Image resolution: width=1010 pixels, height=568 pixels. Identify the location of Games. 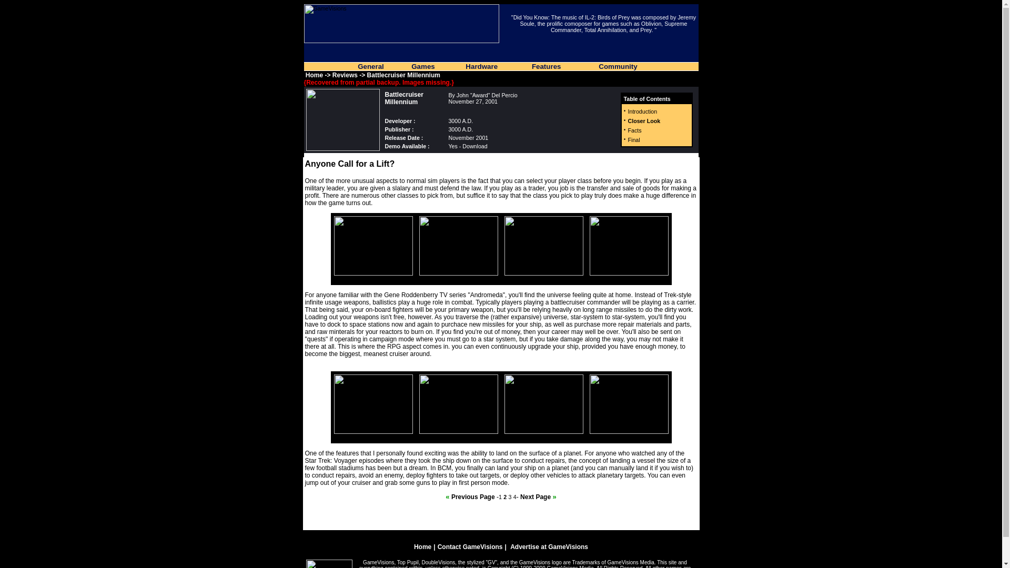
(422, 66).